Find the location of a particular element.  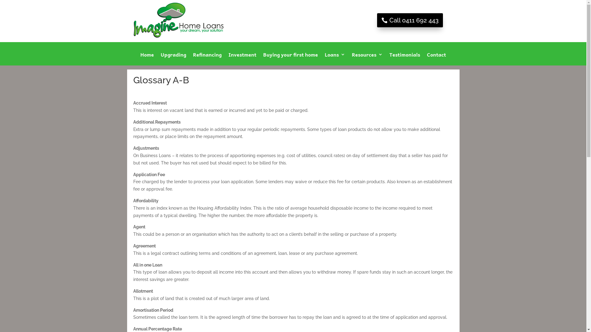

Testimonials is located at coordinates (405, 59).